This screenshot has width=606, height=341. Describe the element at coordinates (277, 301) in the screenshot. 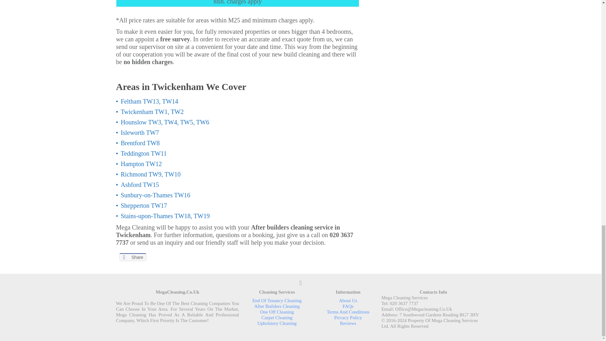

I see `End Of Tenancy Cleaning` at that location.